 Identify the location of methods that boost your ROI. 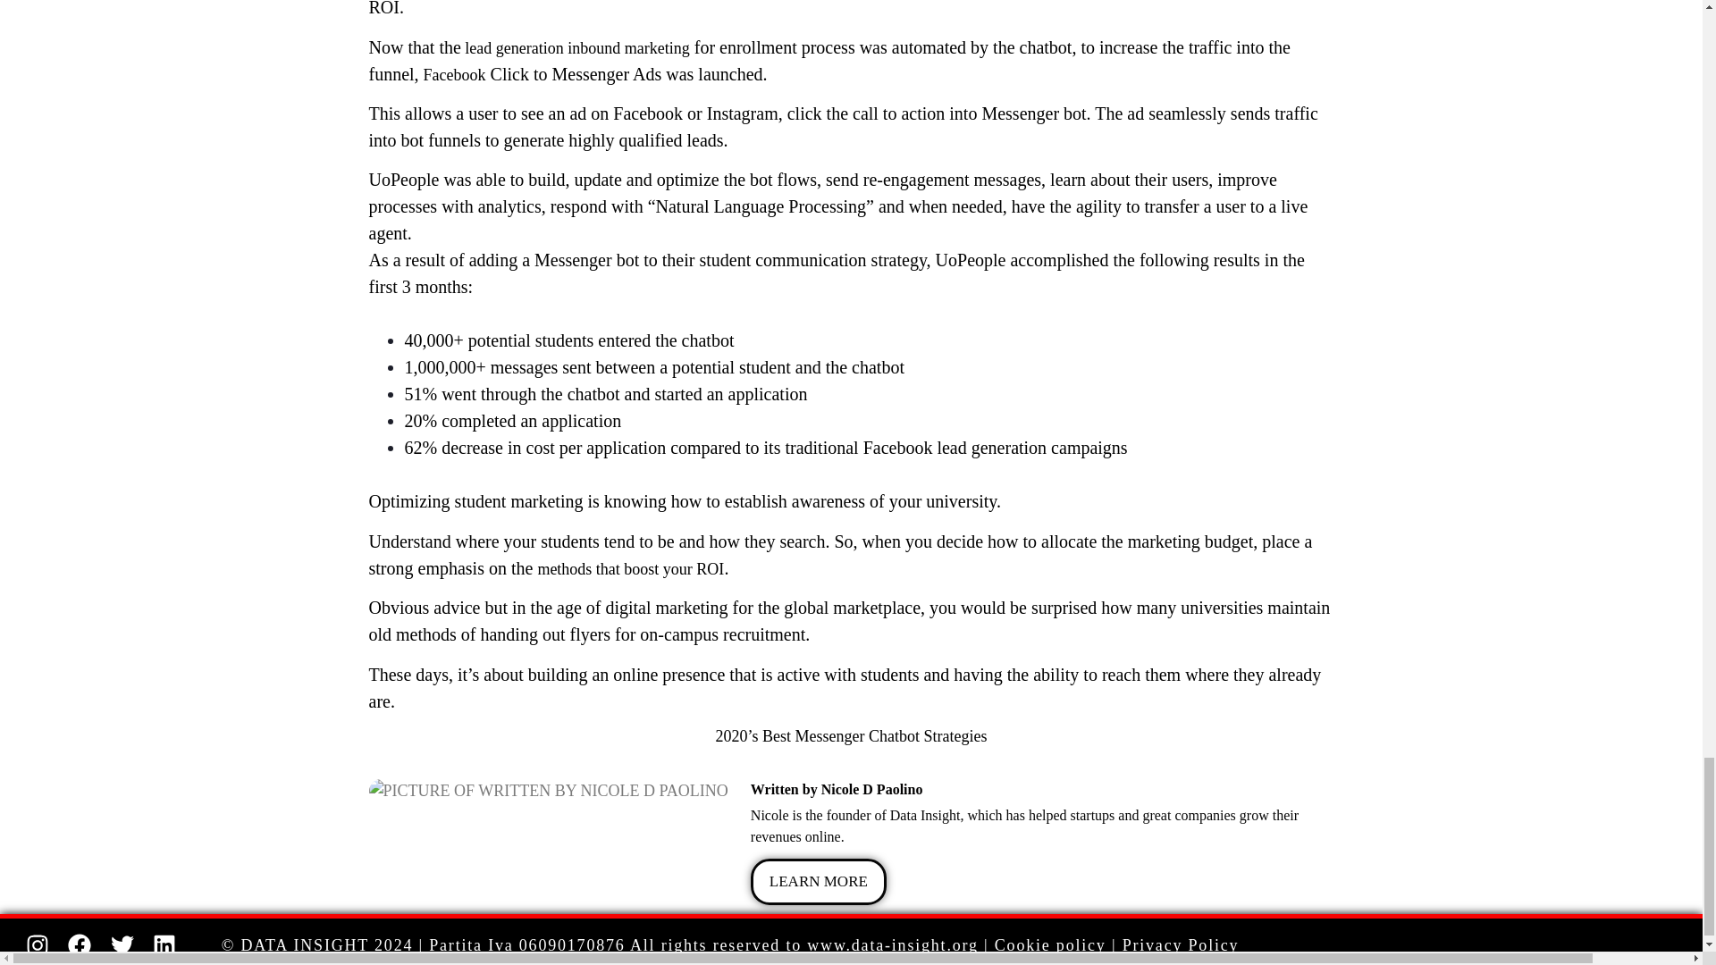
(630, 568).